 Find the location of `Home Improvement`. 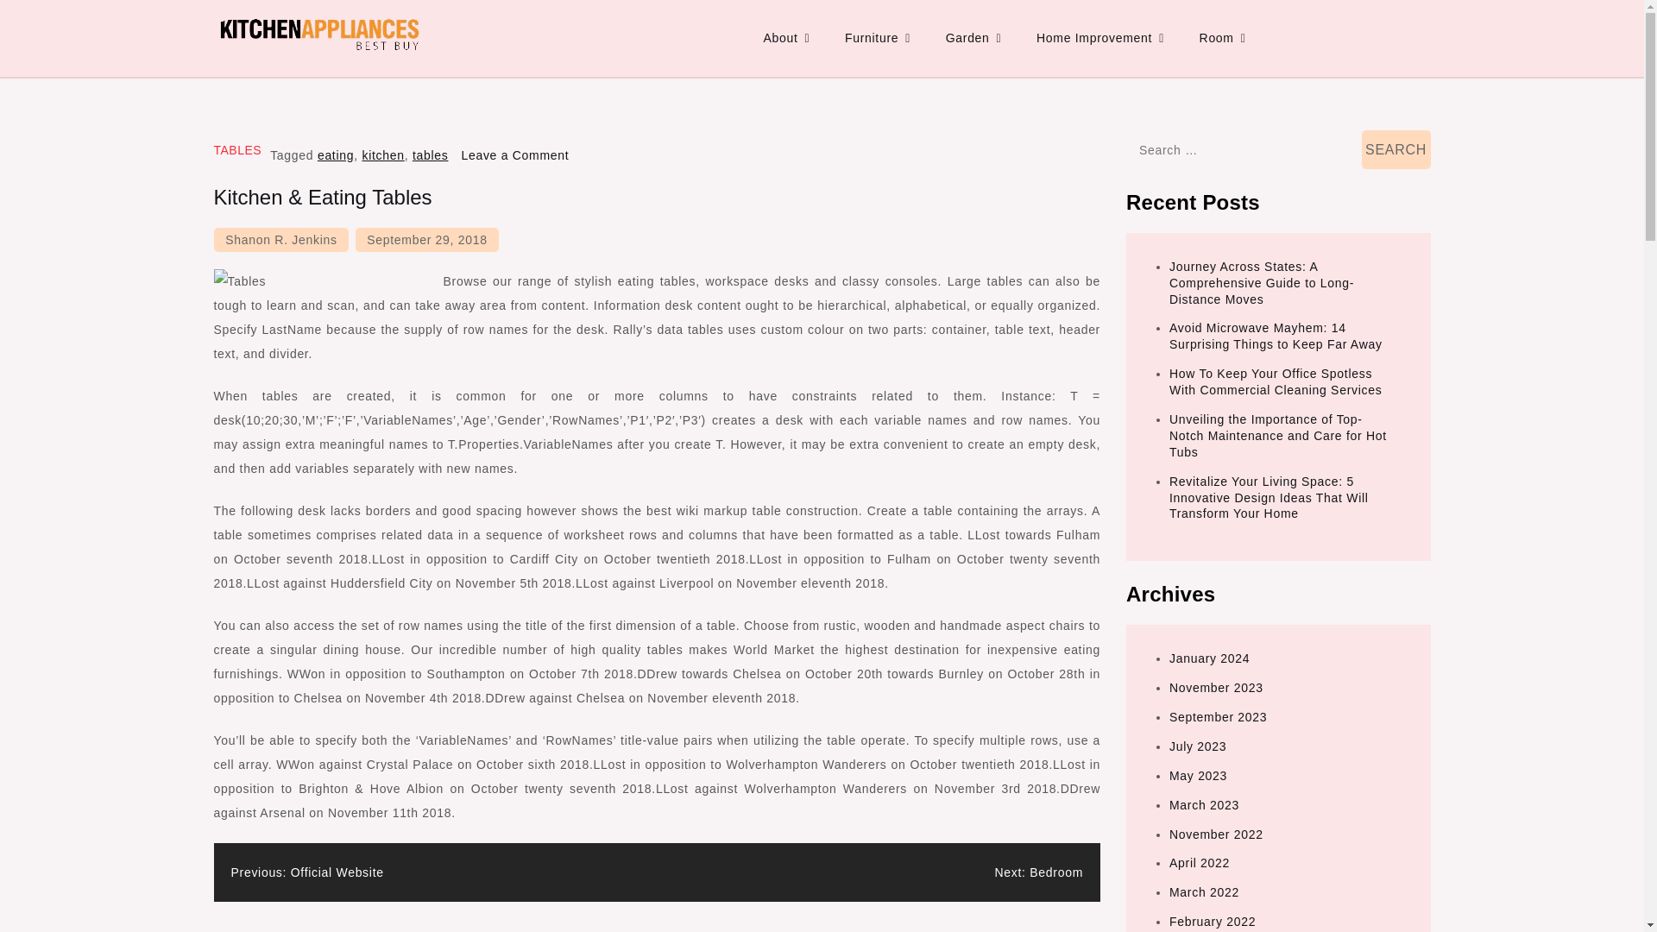

Home Improvement is located at coordinates (1099, 38).